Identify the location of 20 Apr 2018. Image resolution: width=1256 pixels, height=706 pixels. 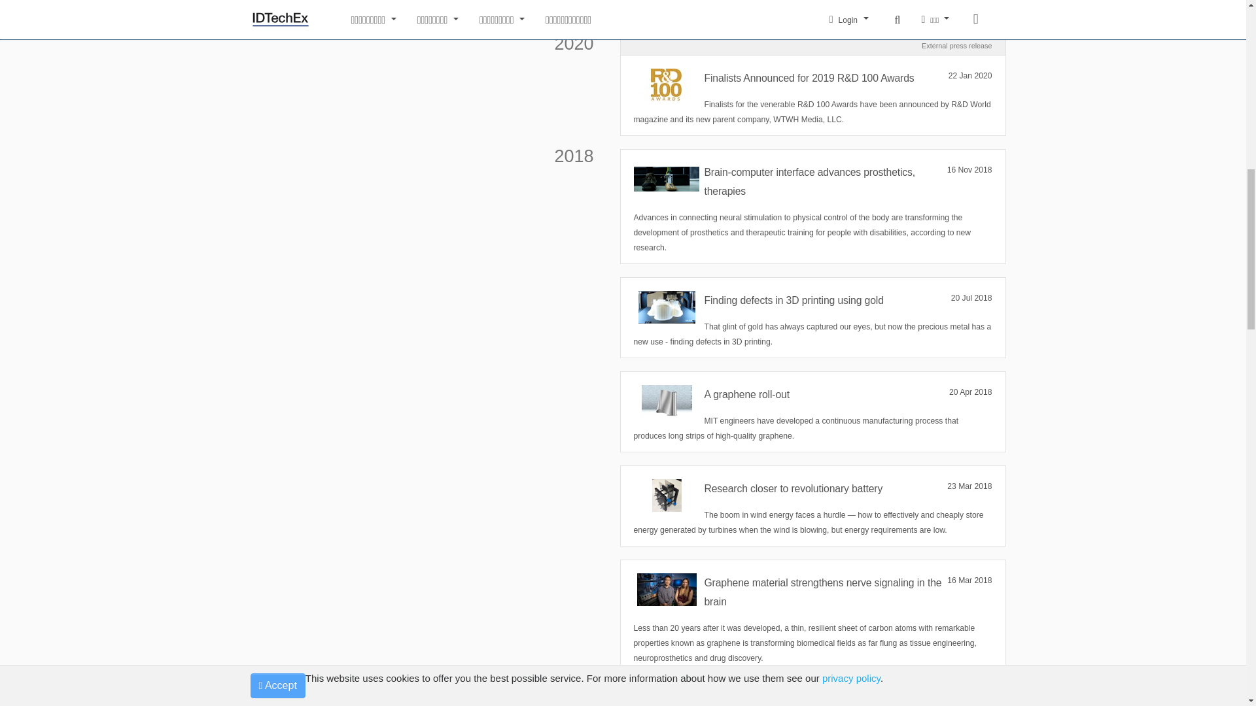
(971, 392).